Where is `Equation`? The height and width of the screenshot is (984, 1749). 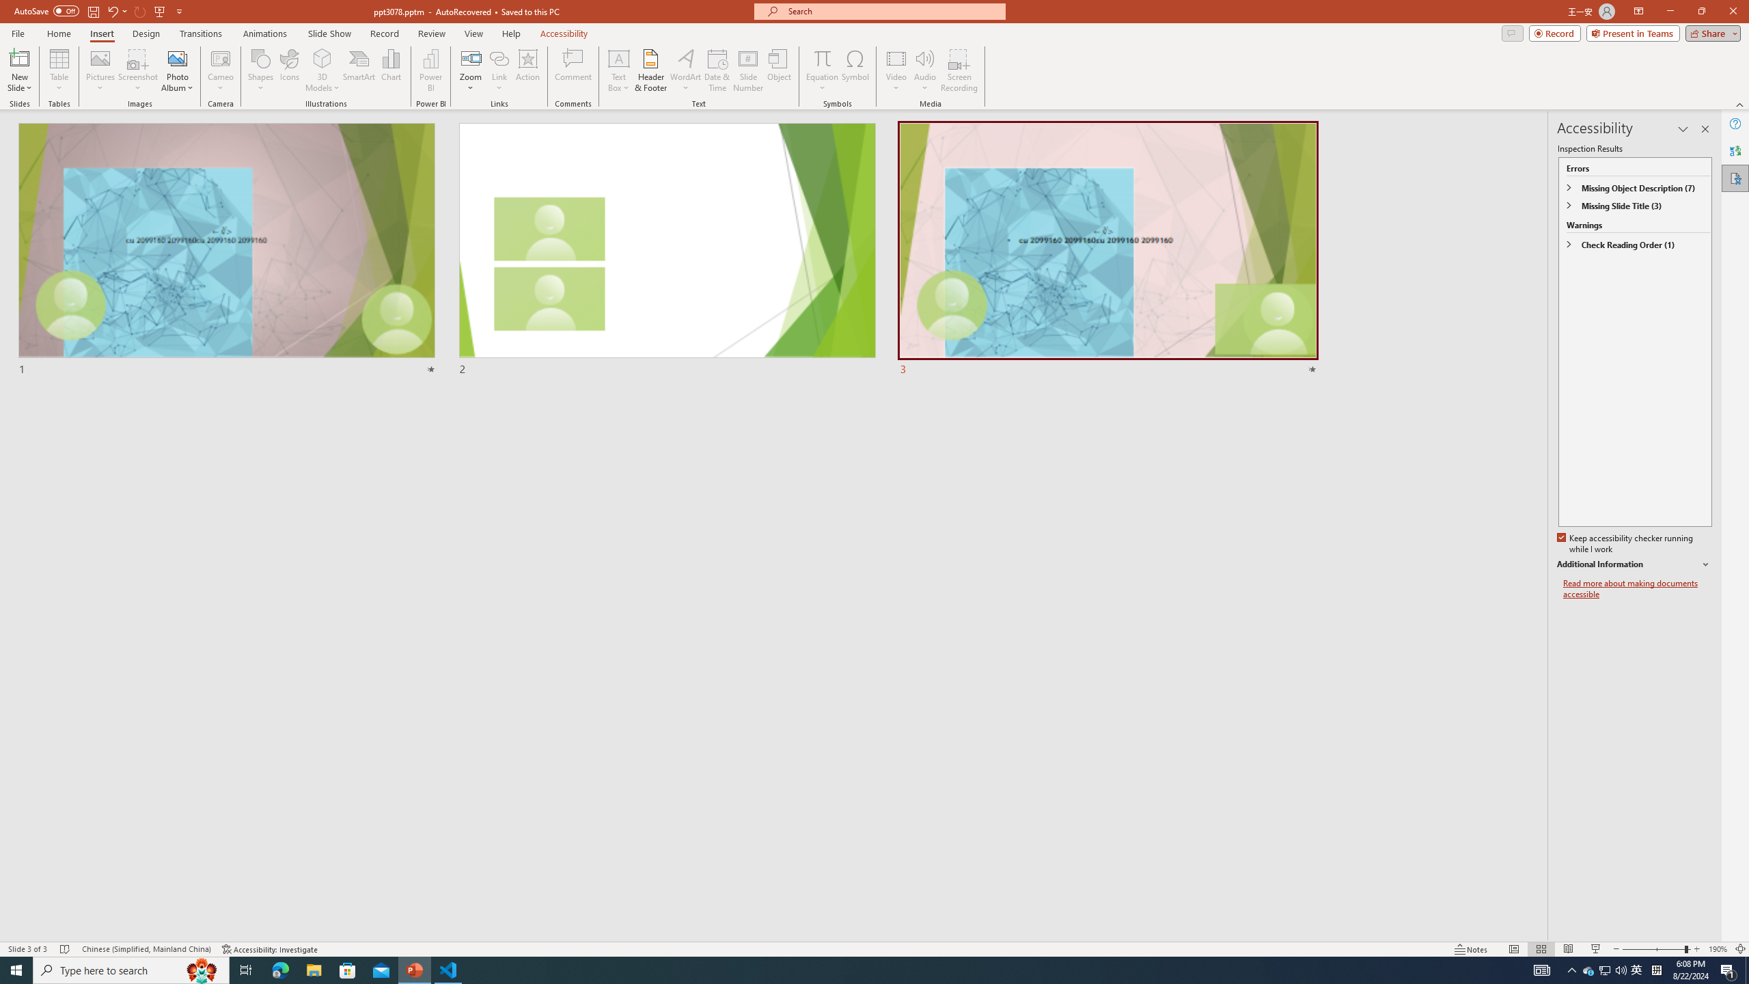 Equation is located at coordinates (821, 70).